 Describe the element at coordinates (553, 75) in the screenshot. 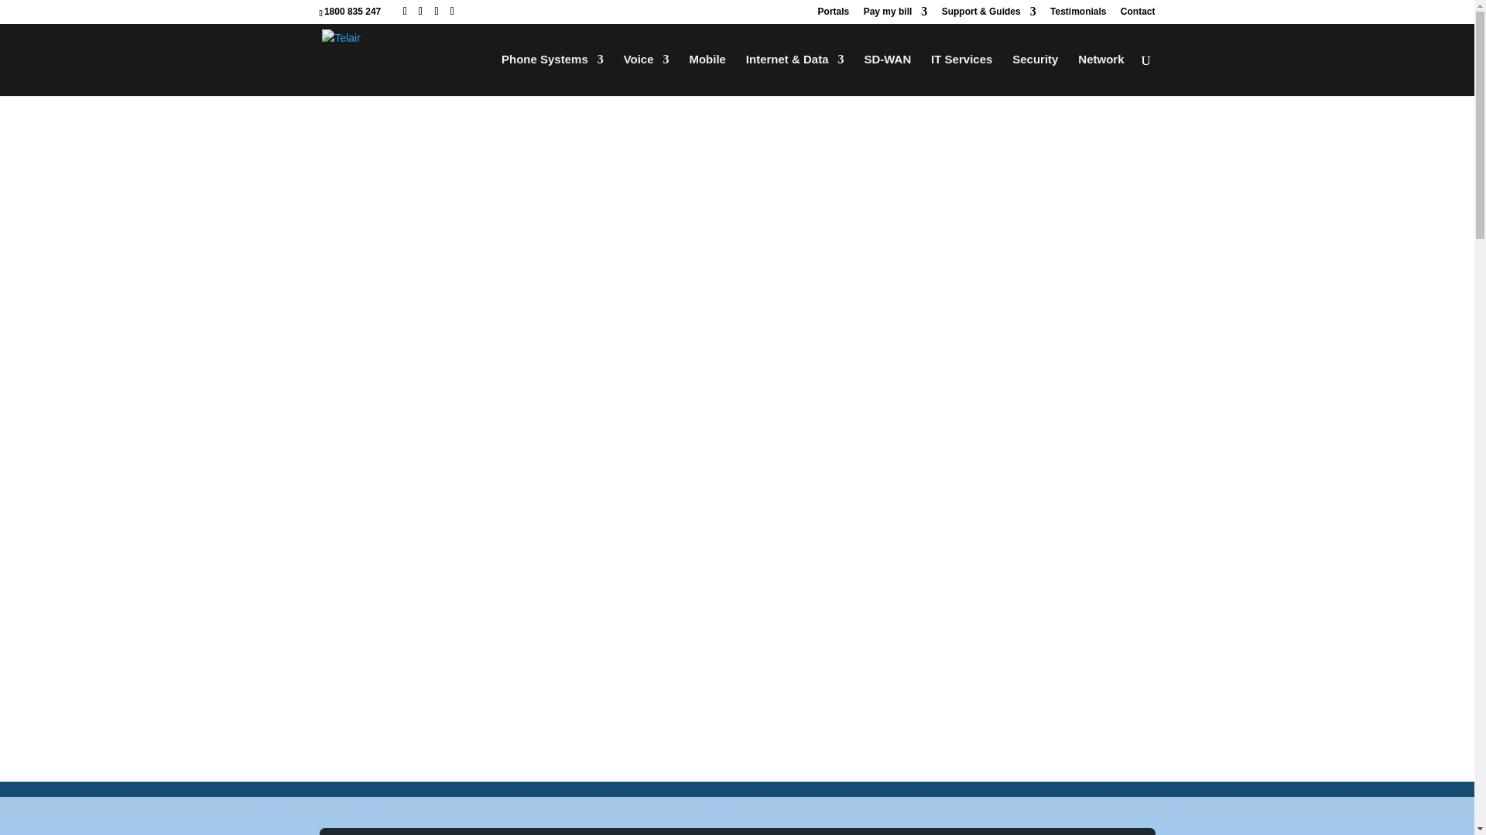

I see `Phone Systems` at that location.